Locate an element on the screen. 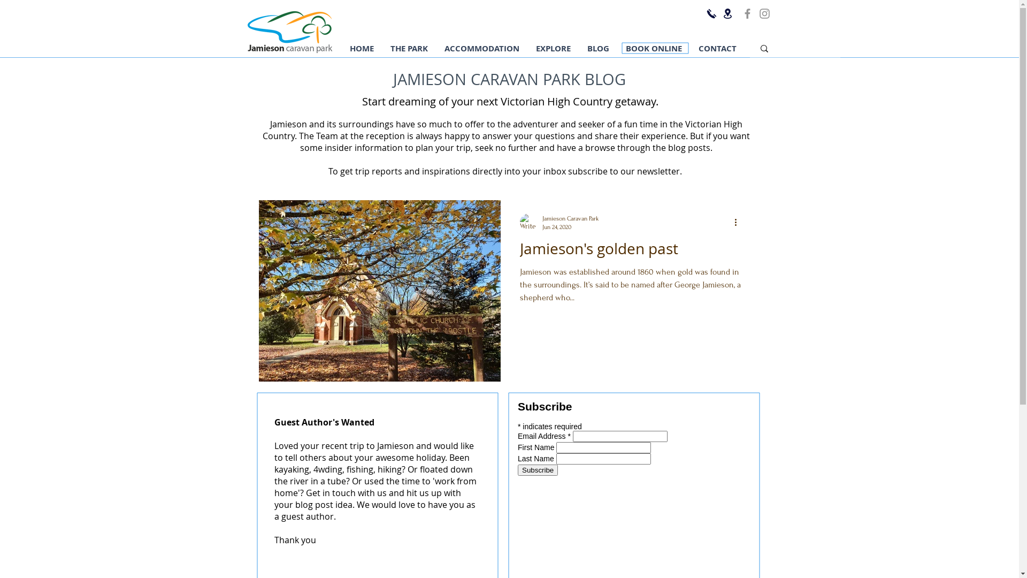 This screenshot has height=578, width=1027. BOOK ONLINE is located at coordinates (654, 48).